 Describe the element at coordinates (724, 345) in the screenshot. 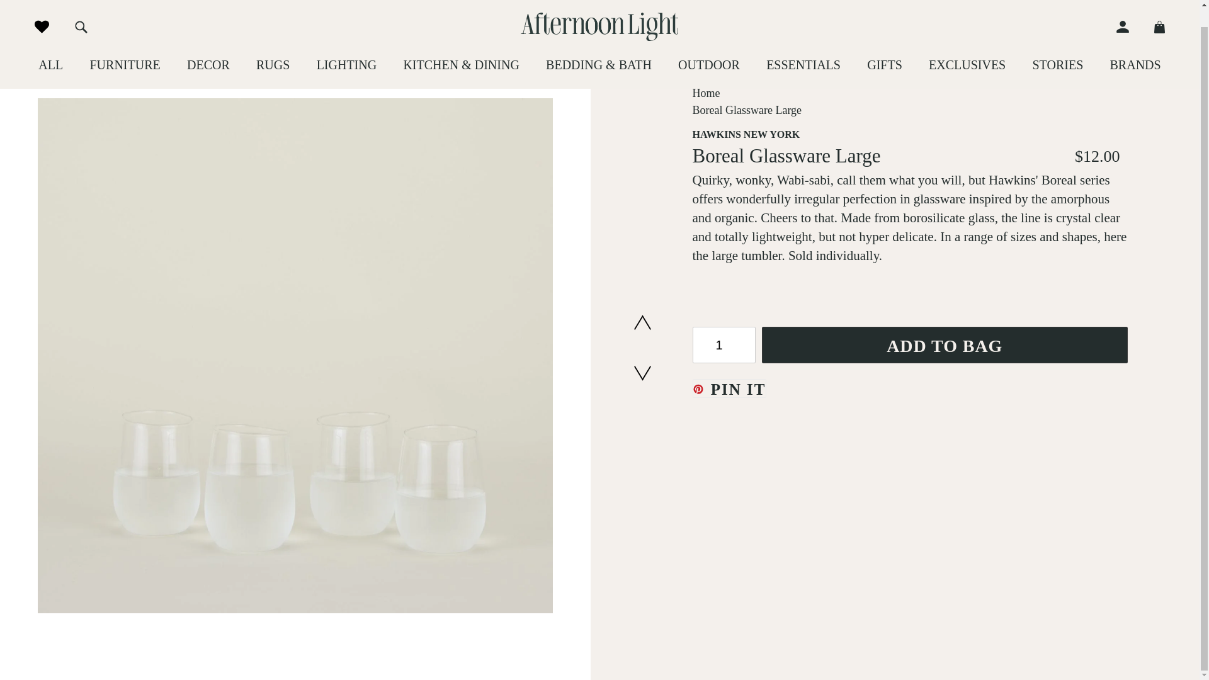

I see `1` at that location.